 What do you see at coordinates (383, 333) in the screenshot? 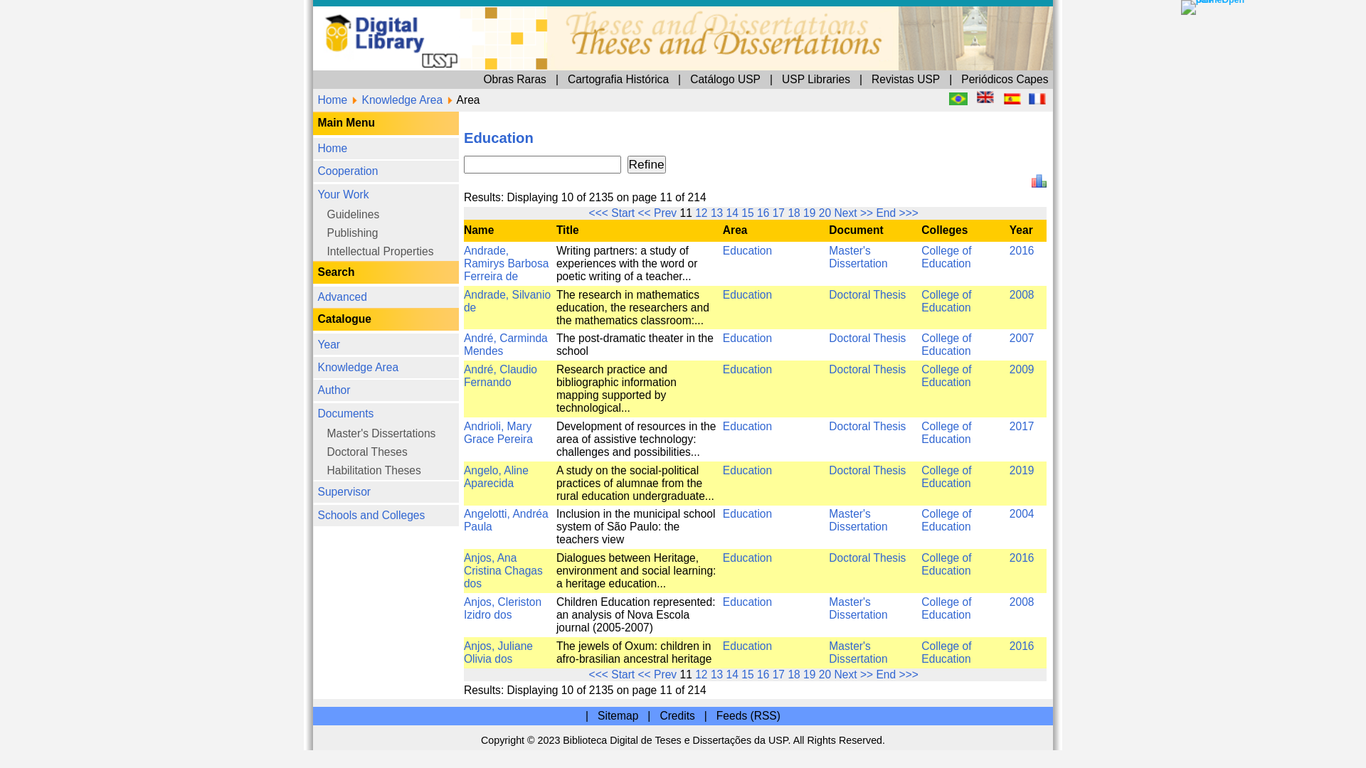
I see `Andrioli, Mary Grace Pereira` at bounding box center [383, 333].